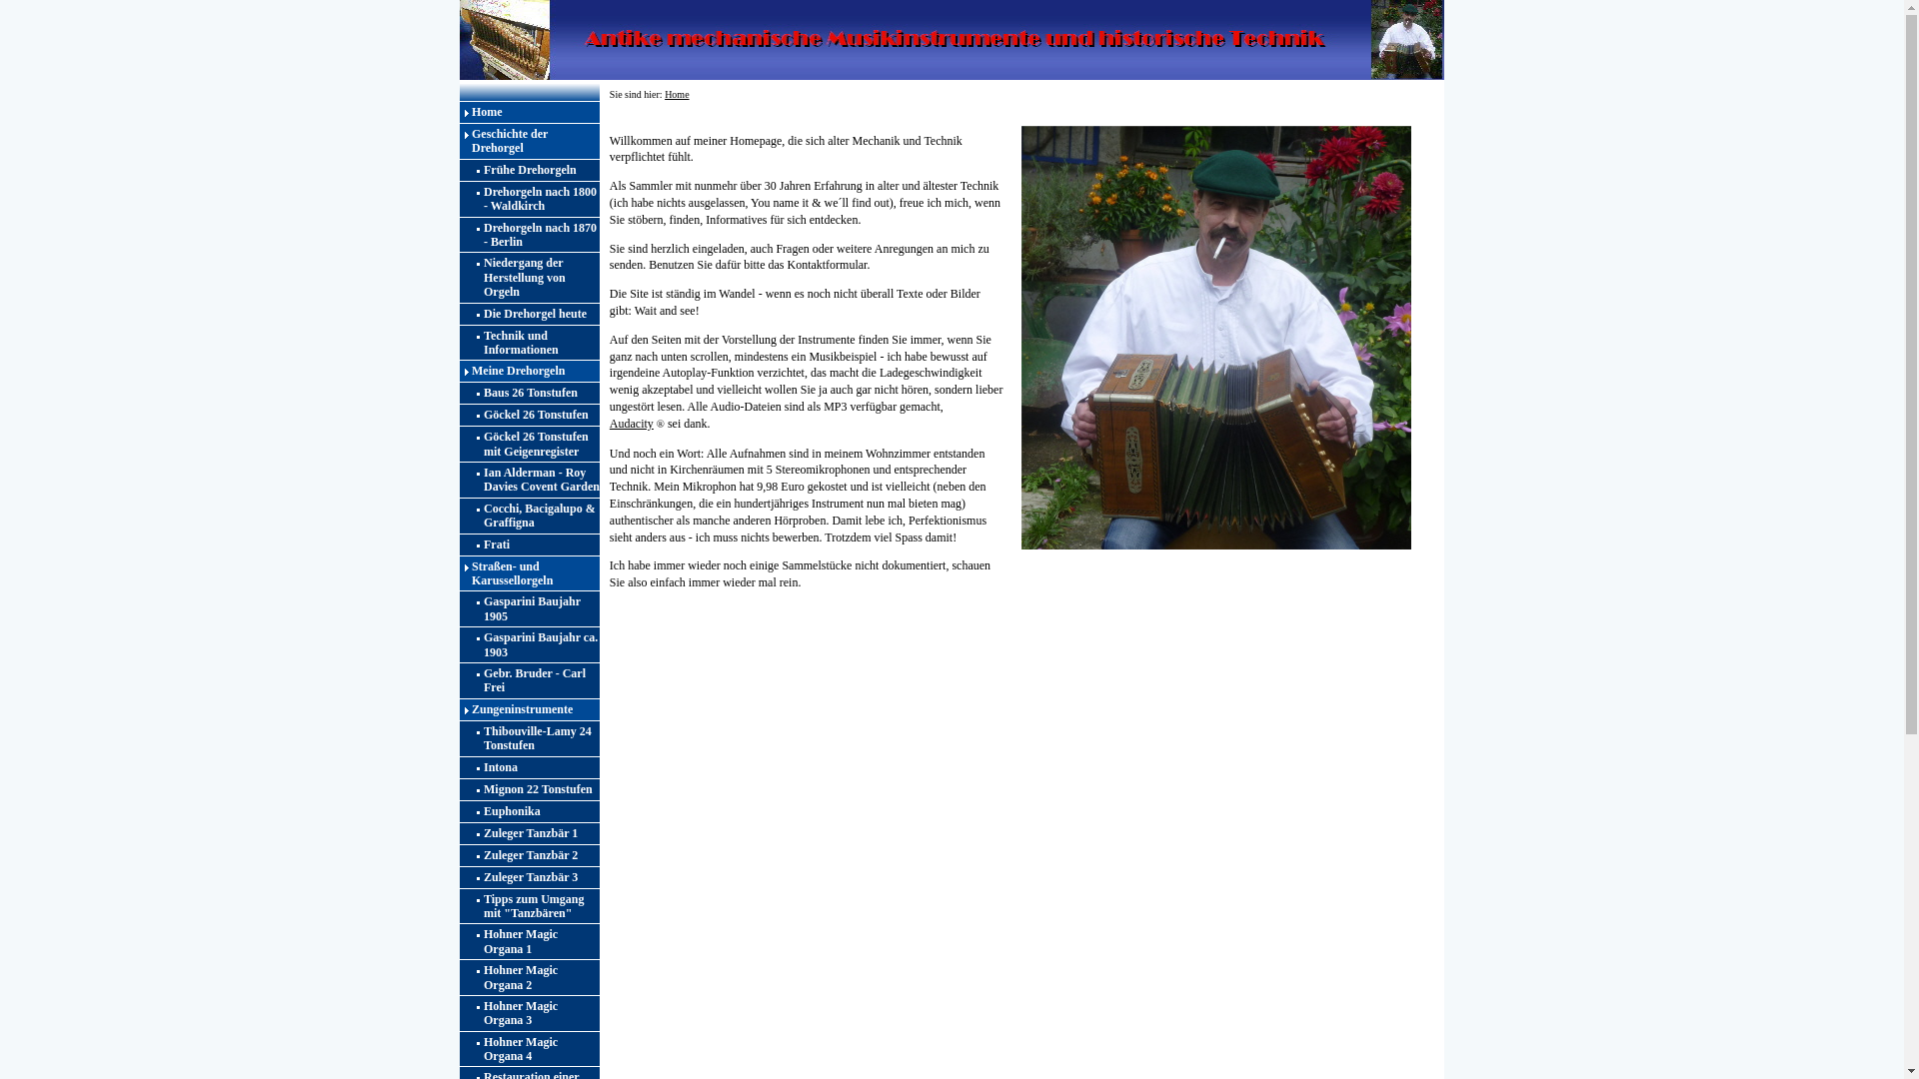 Image resolution: width=1919 pixels, height=1079 pixels. What do you see at coordinates (530, 545) in the screenshot?
I see `Frati` at bounding box center [530, 545].